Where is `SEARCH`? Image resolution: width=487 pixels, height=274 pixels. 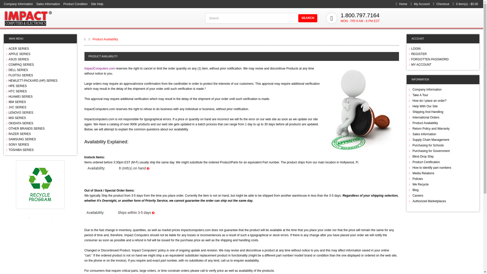 SEARCH is located at coordinates (308, 18).